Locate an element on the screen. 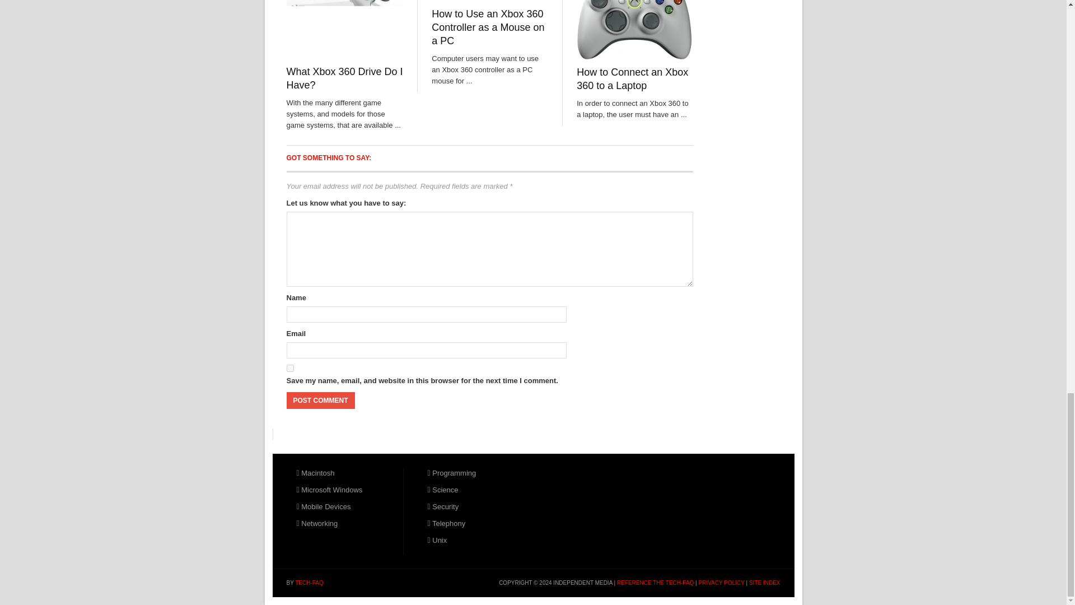  Mobile Devices is located at coordinates (324, 506).